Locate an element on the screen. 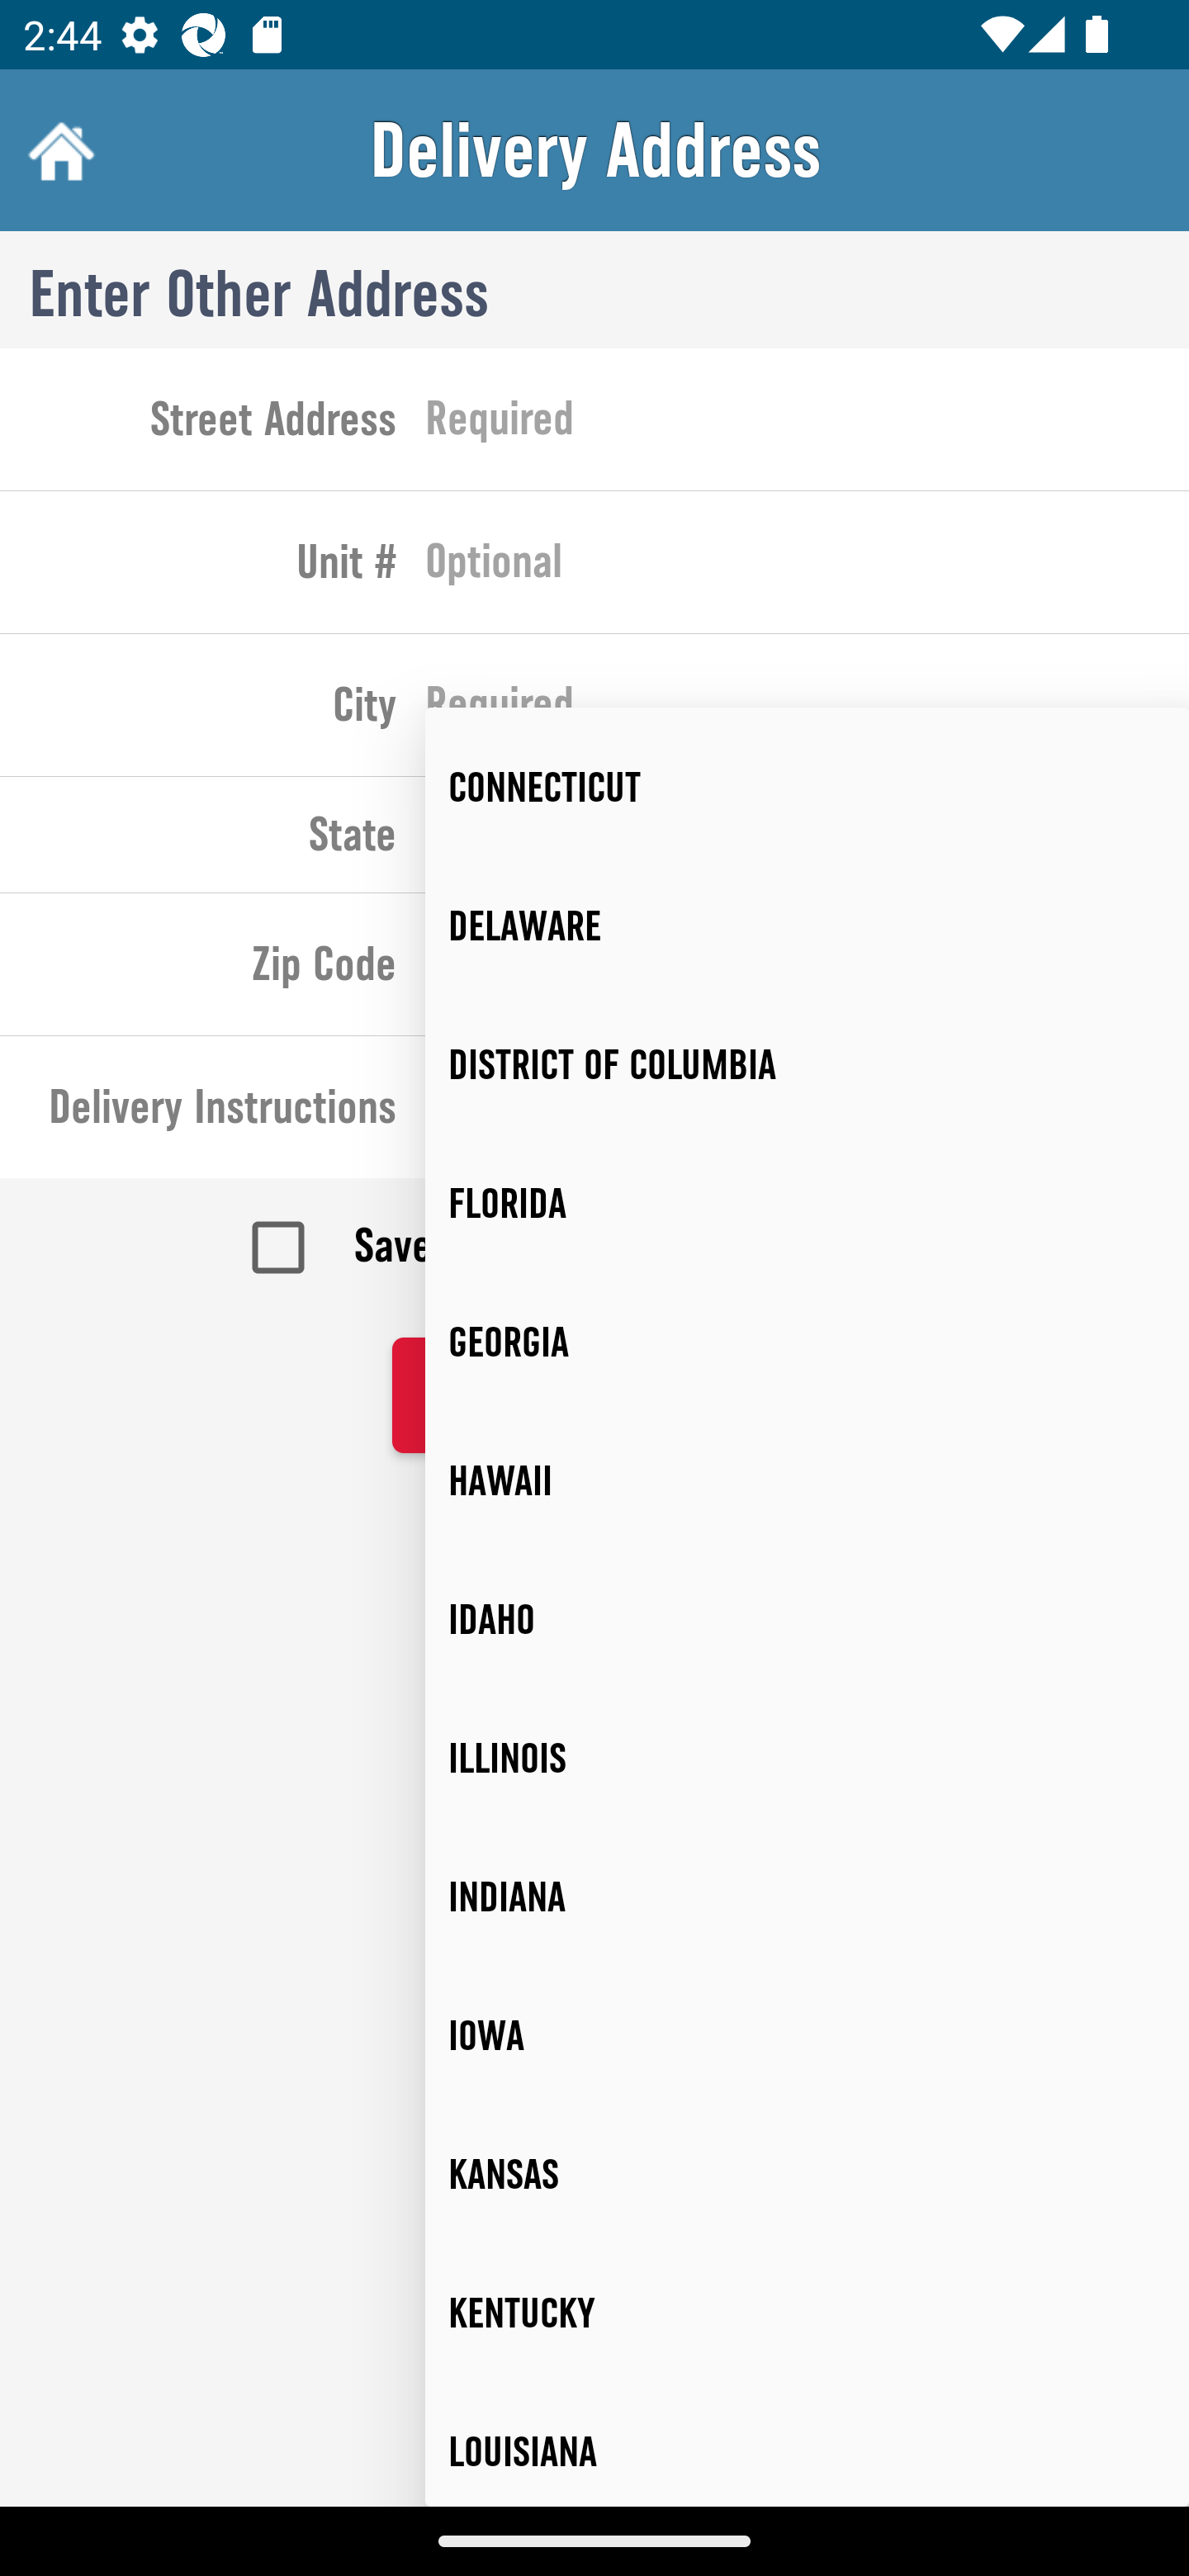  LOUISIANA is located at coordinates (808, 2444).